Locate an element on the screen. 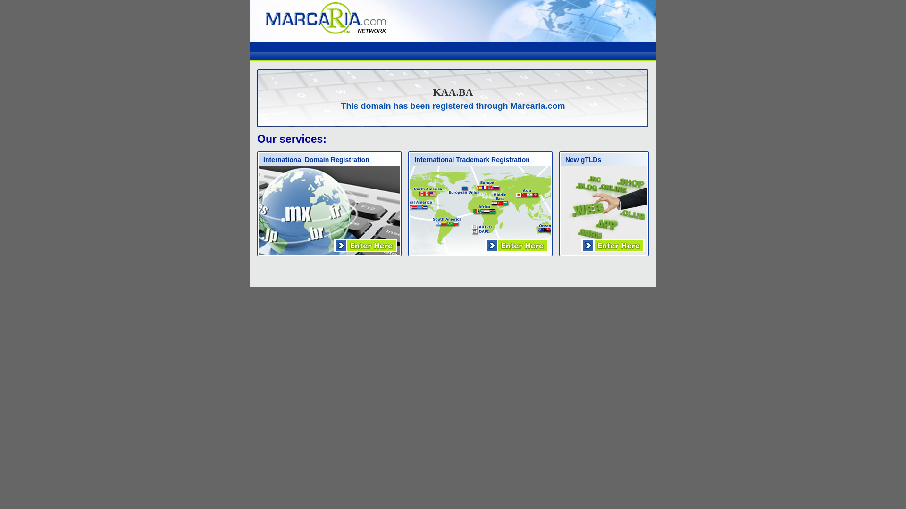 Image resolution: width=906 pixels, height=509 pixels. New gTLDs is located at coordinates (583, 159).